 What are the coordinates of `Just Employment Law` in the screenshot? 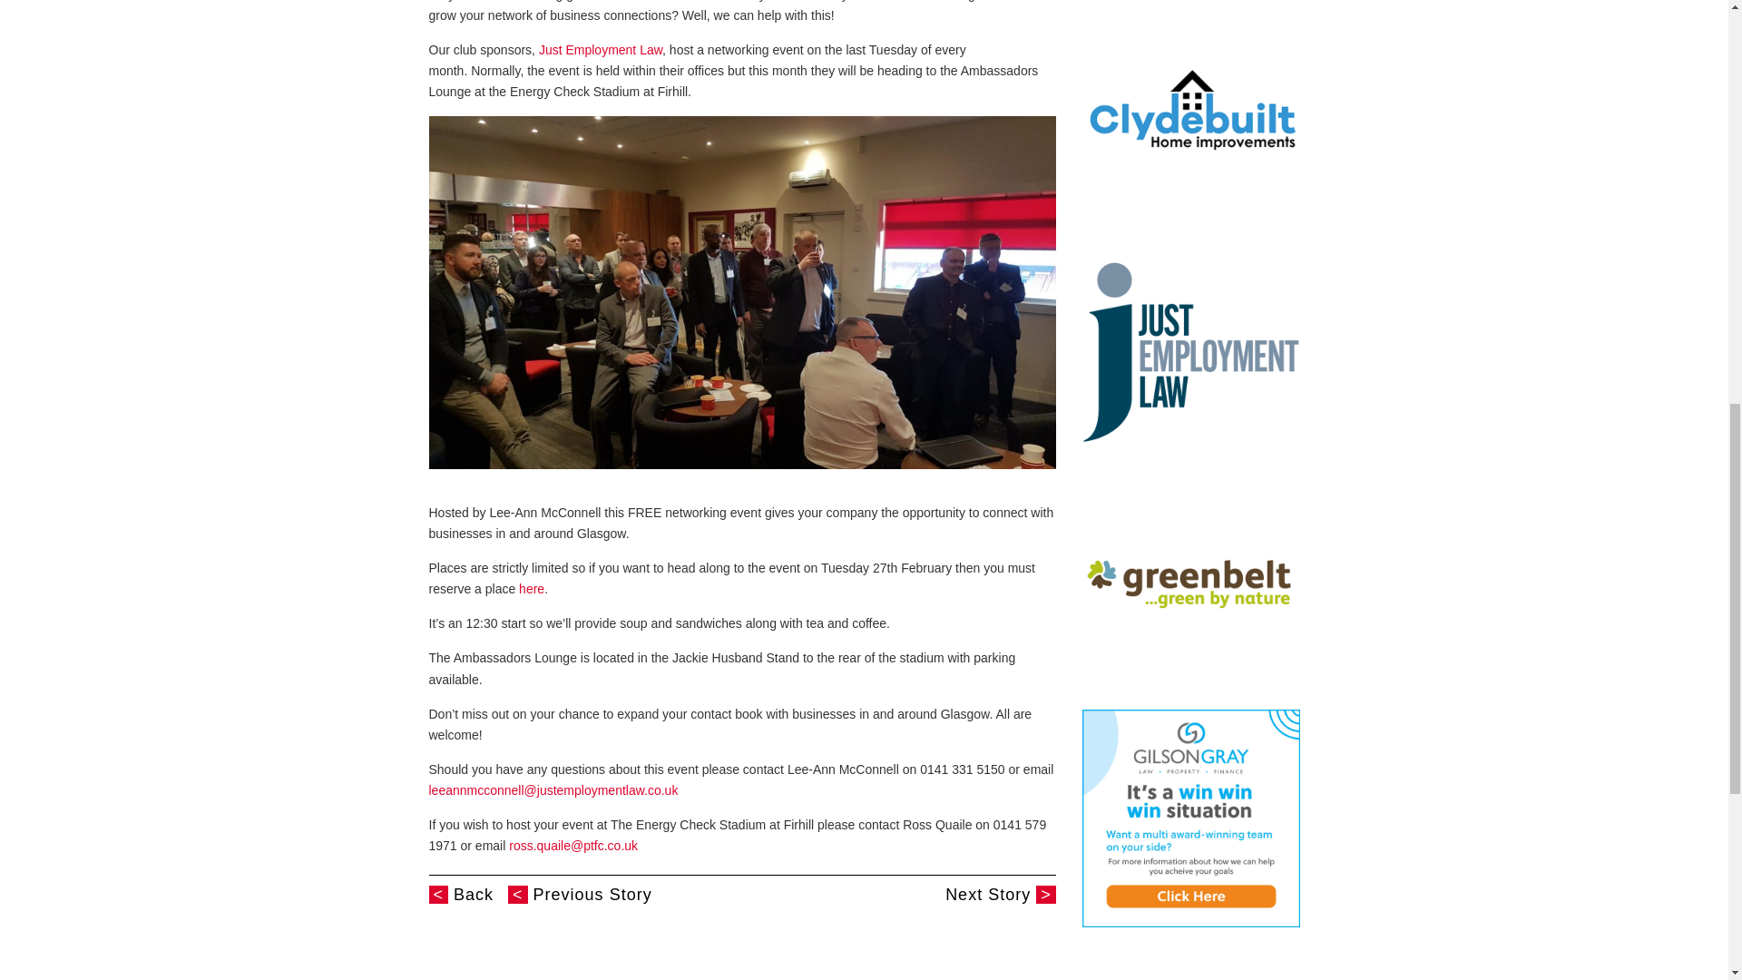 It's located at (600, 49).